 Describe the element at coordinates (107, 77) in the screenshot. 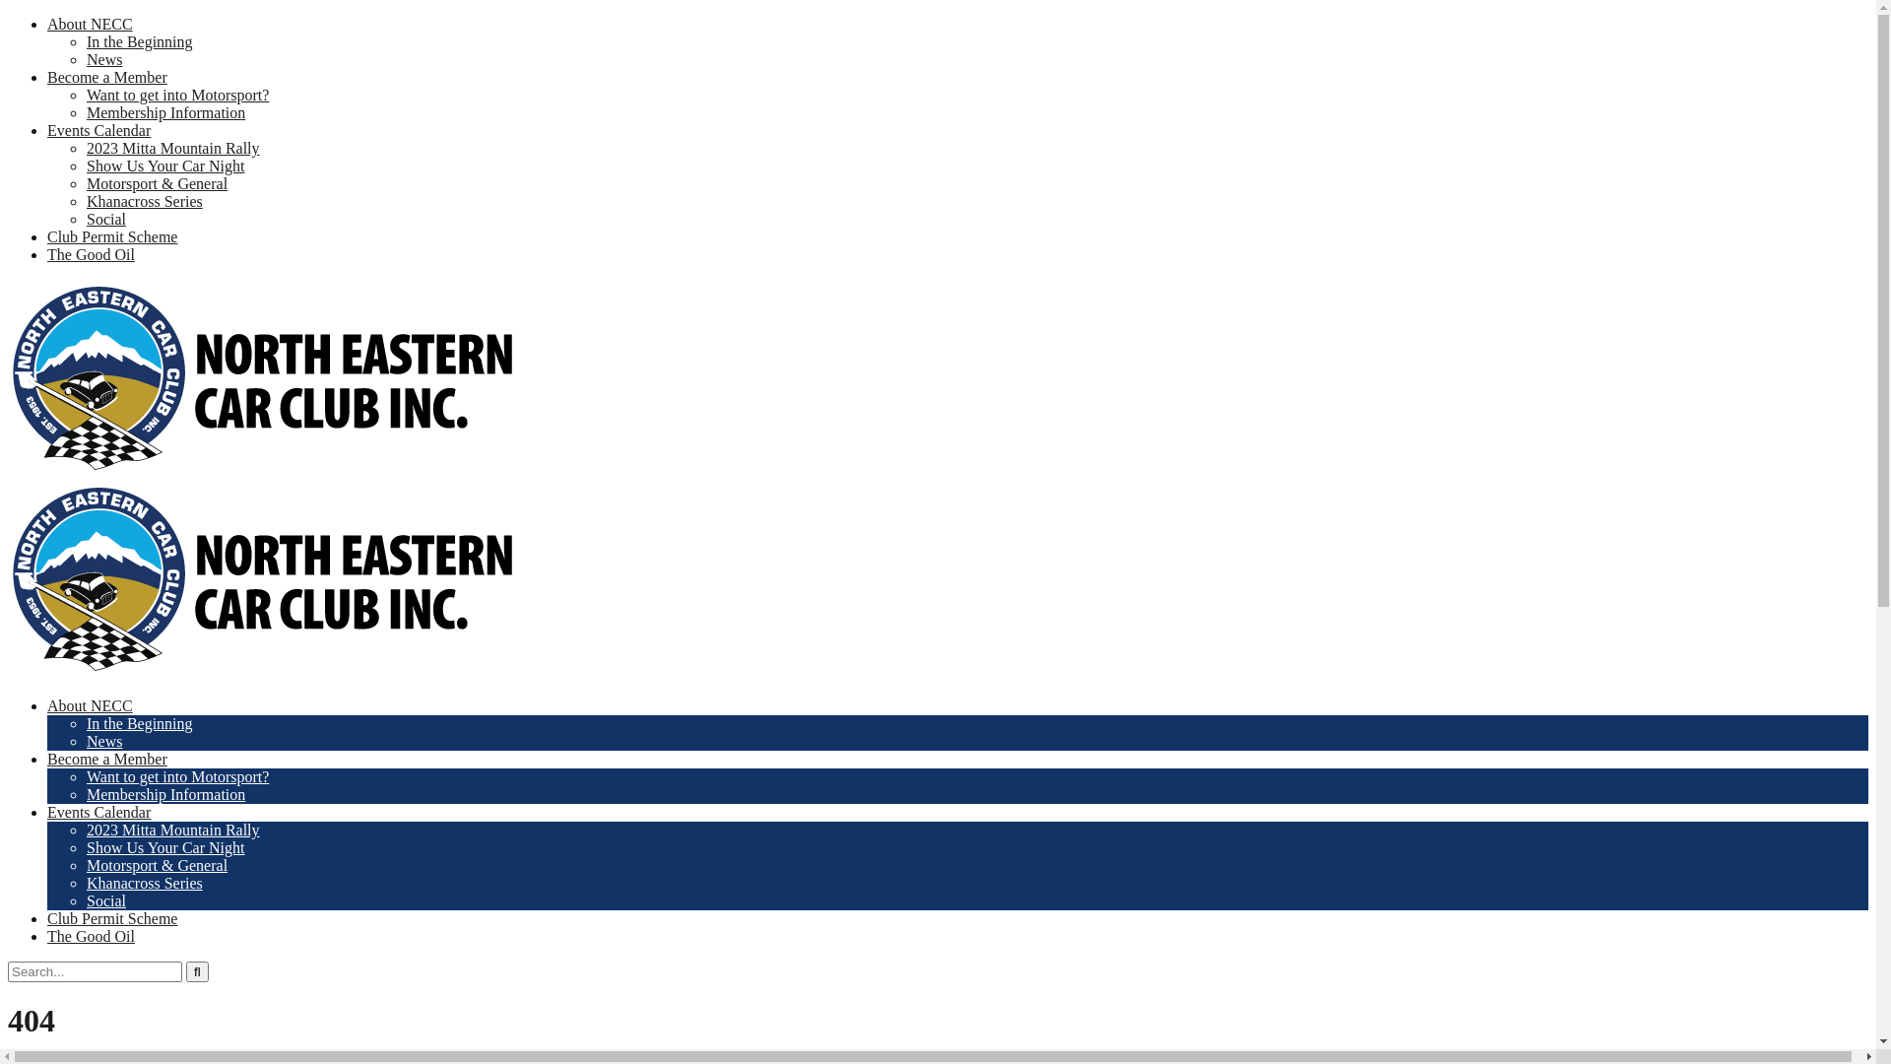

I see `Become a Member` at that location.